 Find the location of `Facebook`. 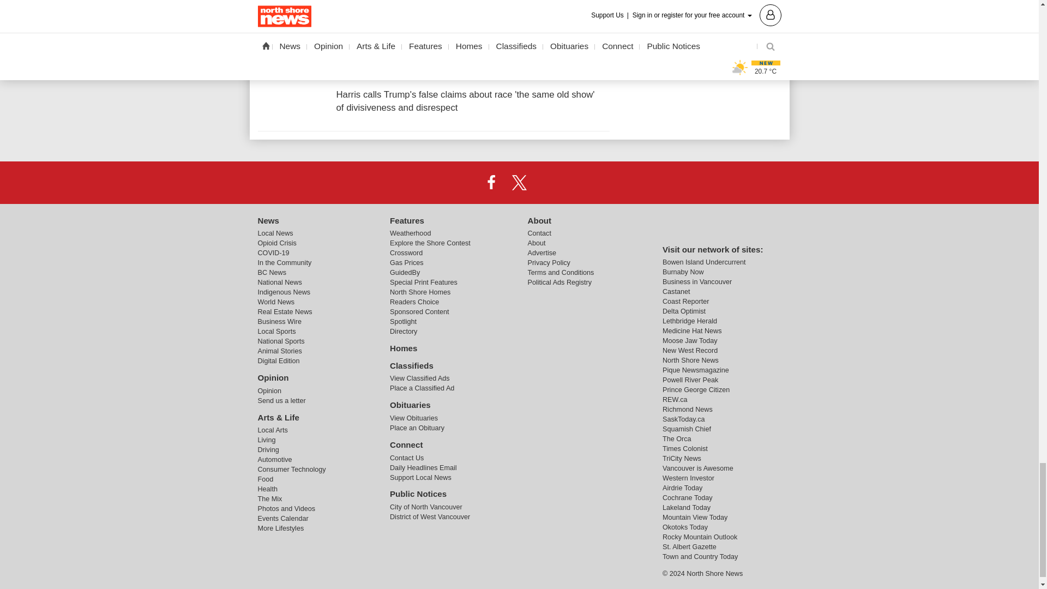

Facebook is located at coordinates (491, 182).